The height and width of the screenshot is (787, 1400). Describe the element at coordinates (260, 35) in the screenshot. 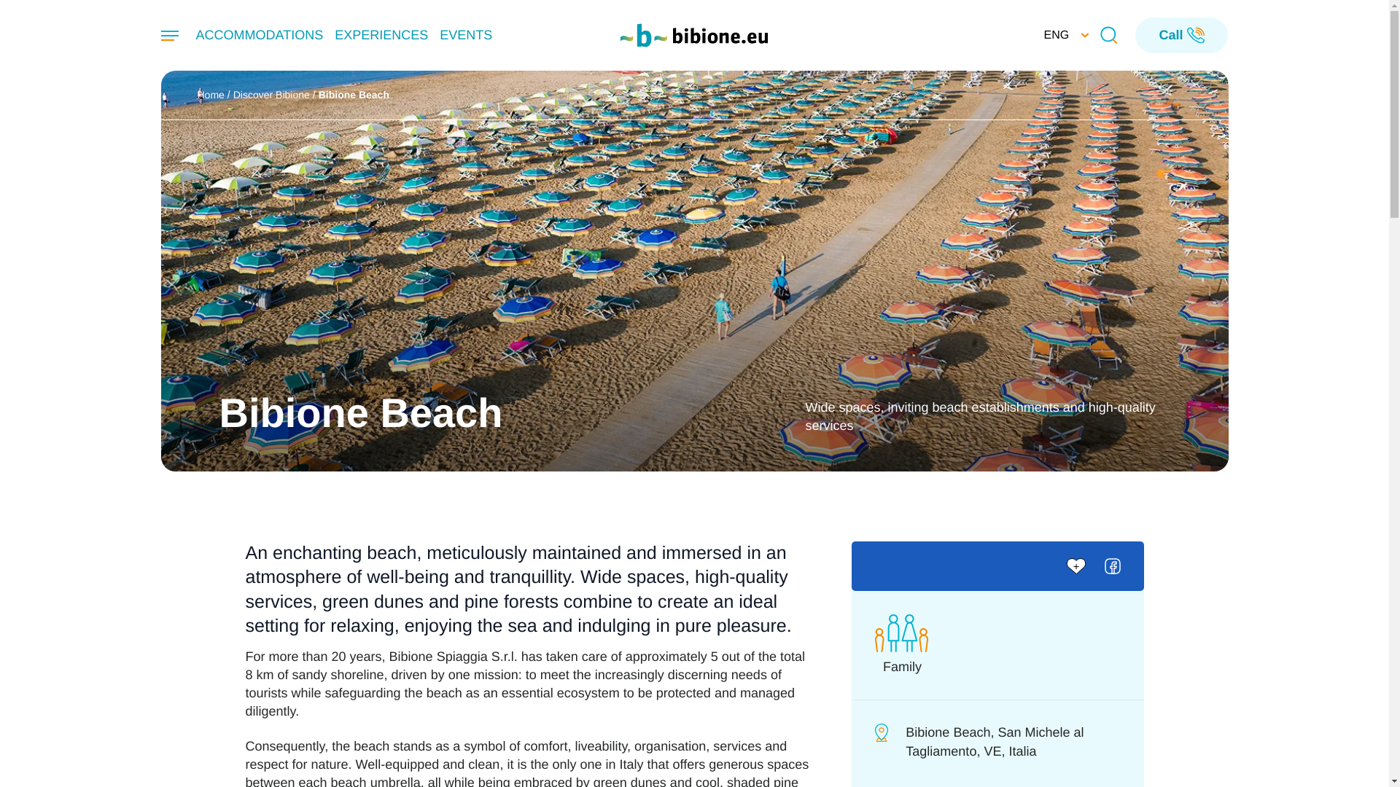

I see `ACCOMMODATIONS` at that location.